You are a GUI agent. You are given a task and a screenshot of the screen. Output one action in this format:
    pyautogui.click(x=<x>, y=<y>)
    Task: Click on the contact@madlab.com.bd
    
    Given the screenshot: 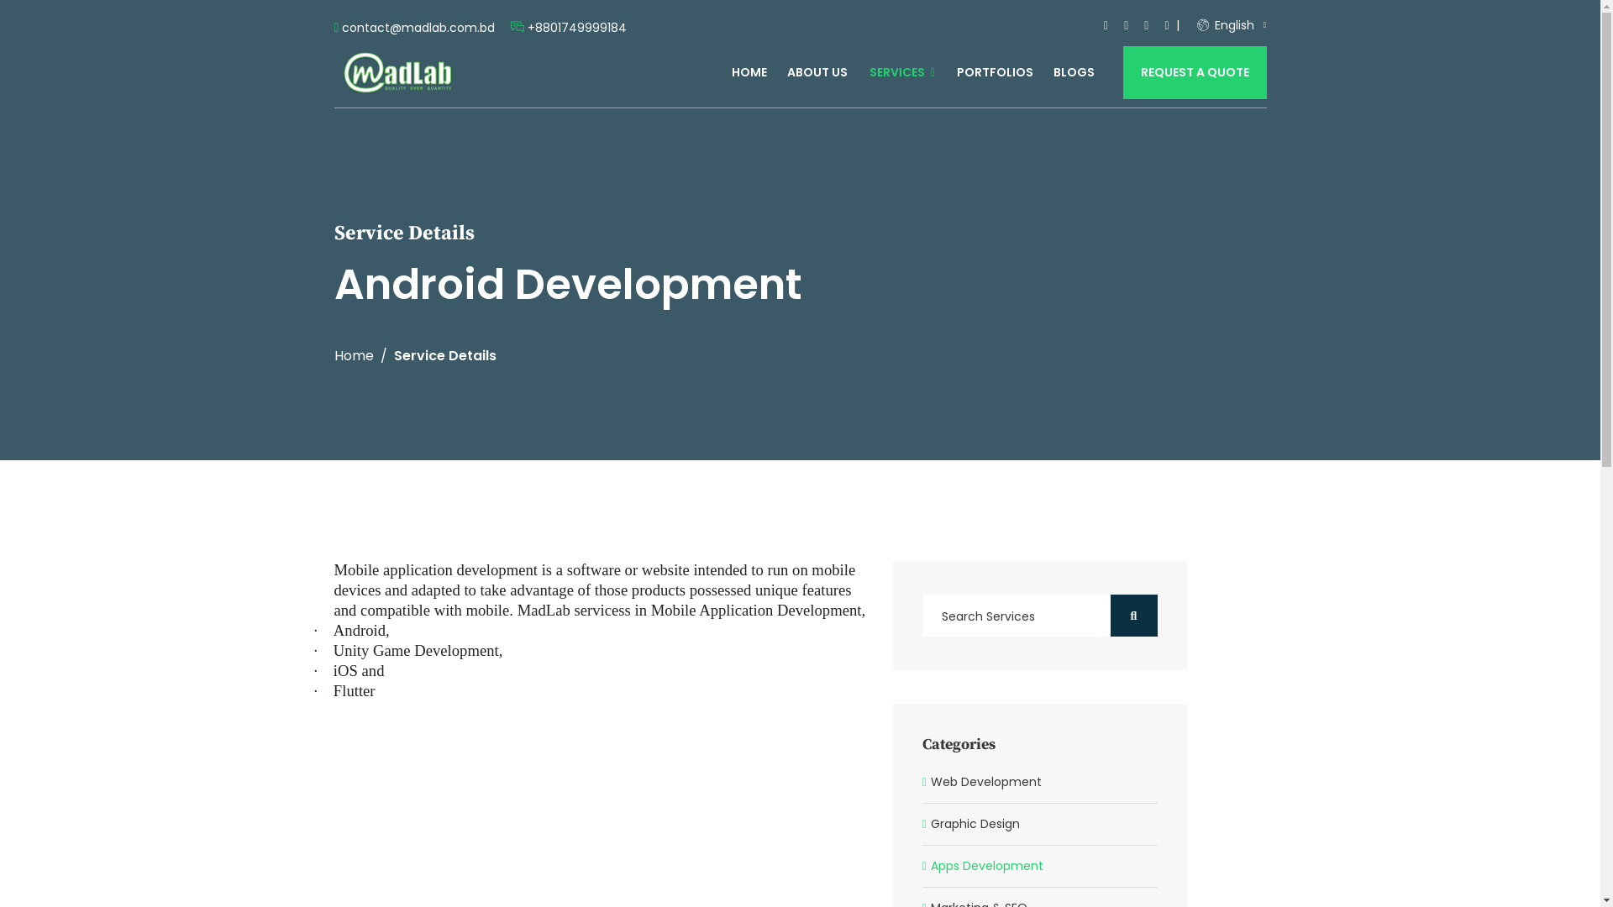 What is the action you would take?
    pyautogui.click(x=418, y=29)
    